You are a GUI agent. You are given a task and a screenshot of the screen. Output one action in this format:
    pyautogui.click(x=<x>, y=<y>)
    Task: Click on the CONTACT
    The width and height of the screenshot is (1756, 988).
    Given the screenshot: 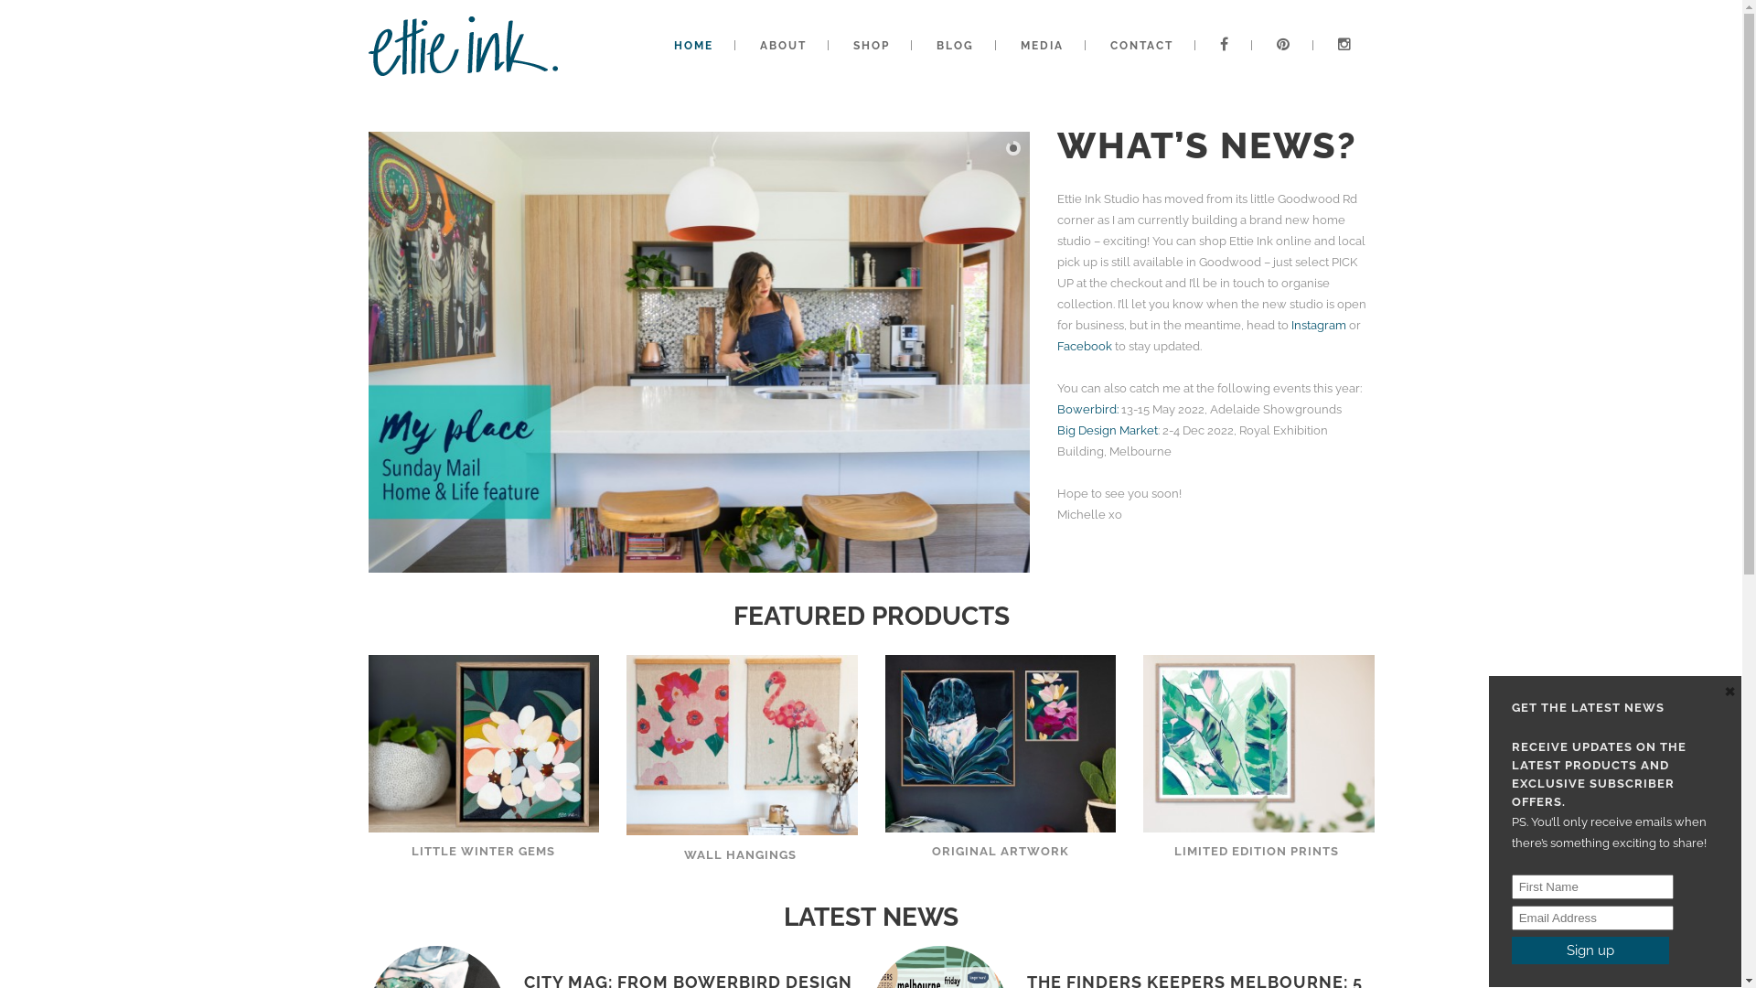 What is the action you would take?
    pyautogui.click(x=1141, y=46)
    